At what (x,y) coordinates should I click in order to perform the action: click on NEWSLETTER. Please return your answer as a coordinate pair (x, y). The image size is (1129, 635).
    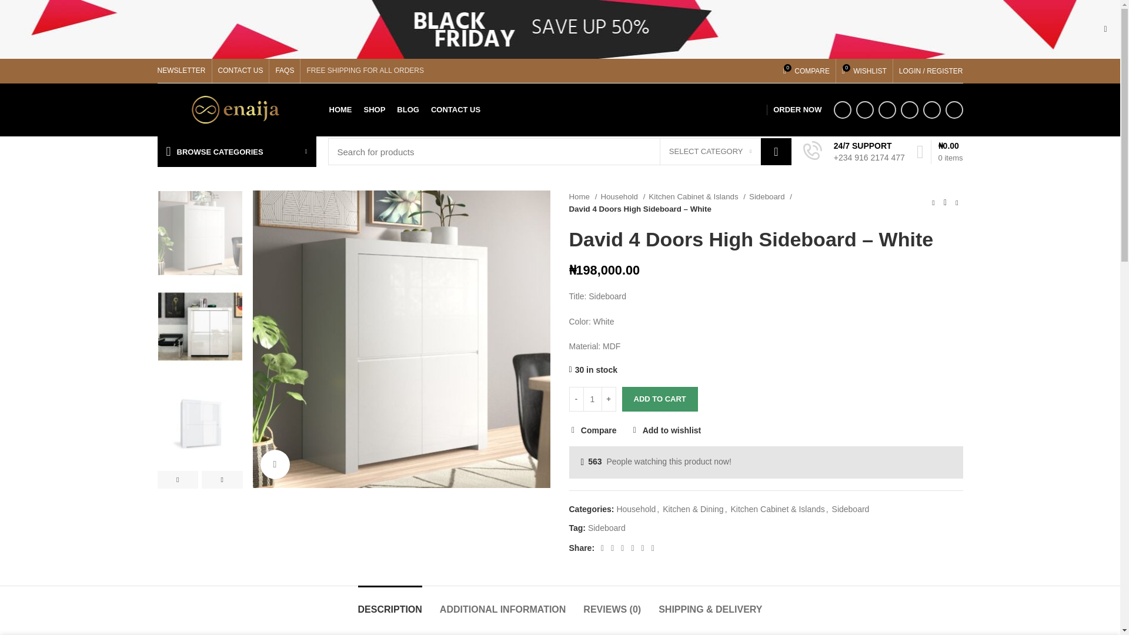
    Looking at the image, I should click on (181, 71).